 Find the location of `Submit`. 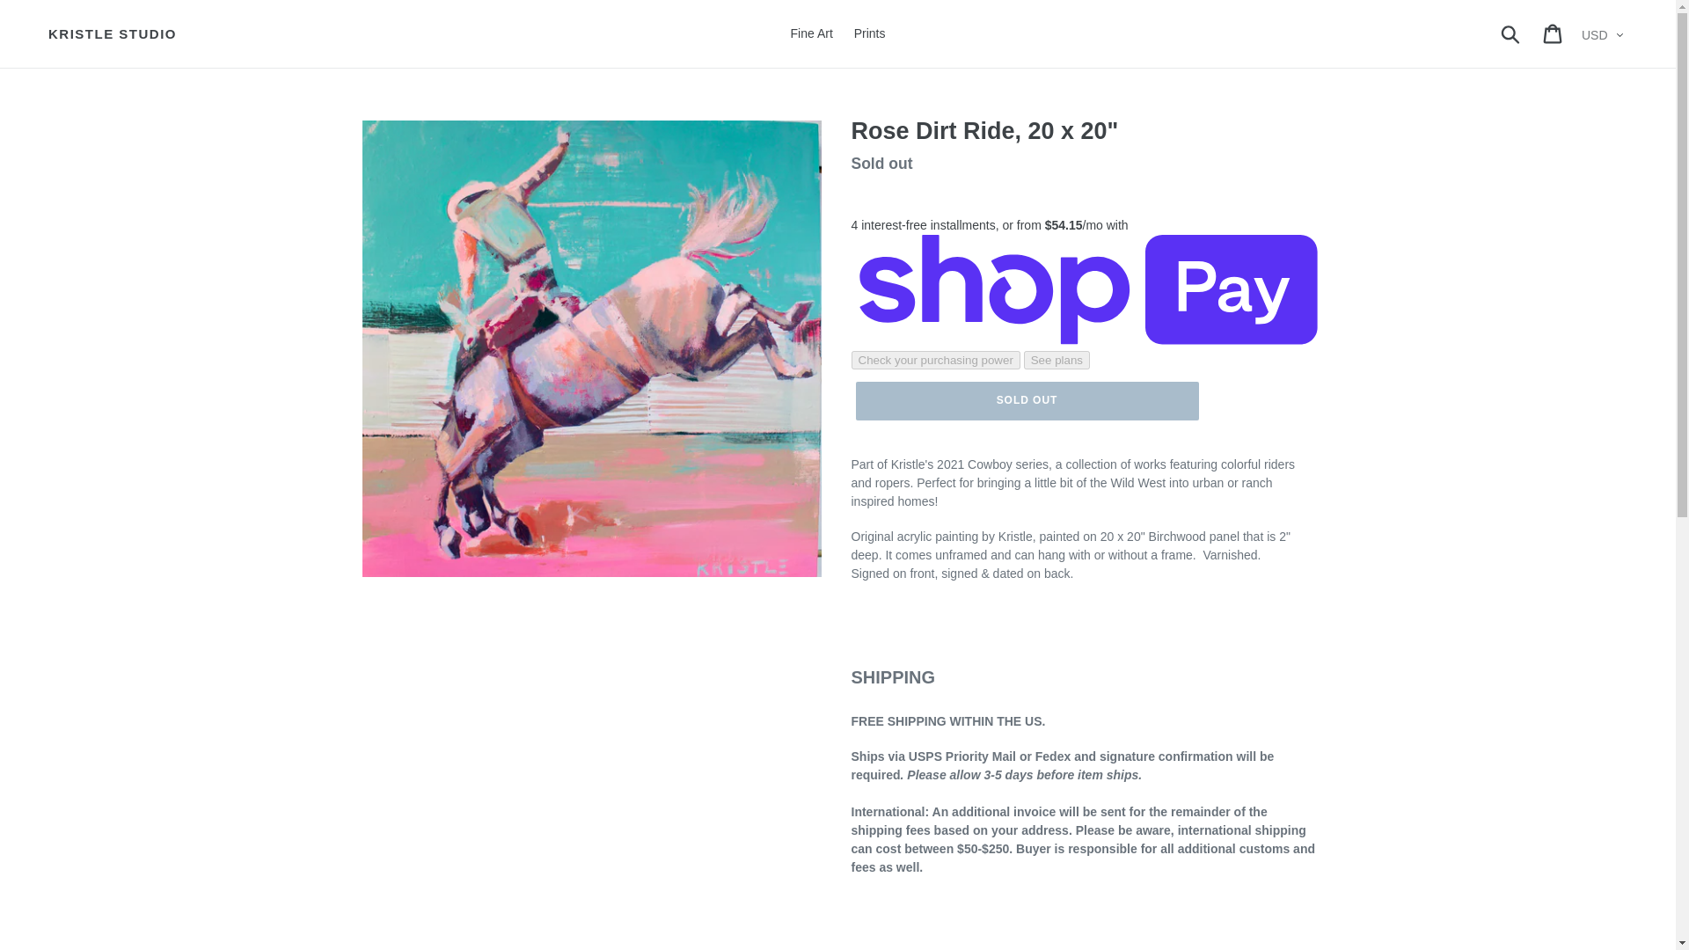

Submit is located at coordinates (1511, 33).